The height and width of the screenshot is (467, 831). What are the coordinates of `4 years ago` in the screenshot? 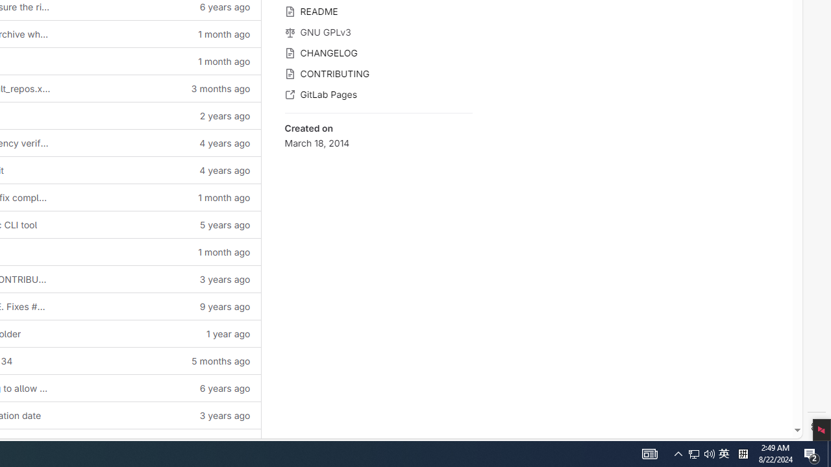 It's located at (160, 170).